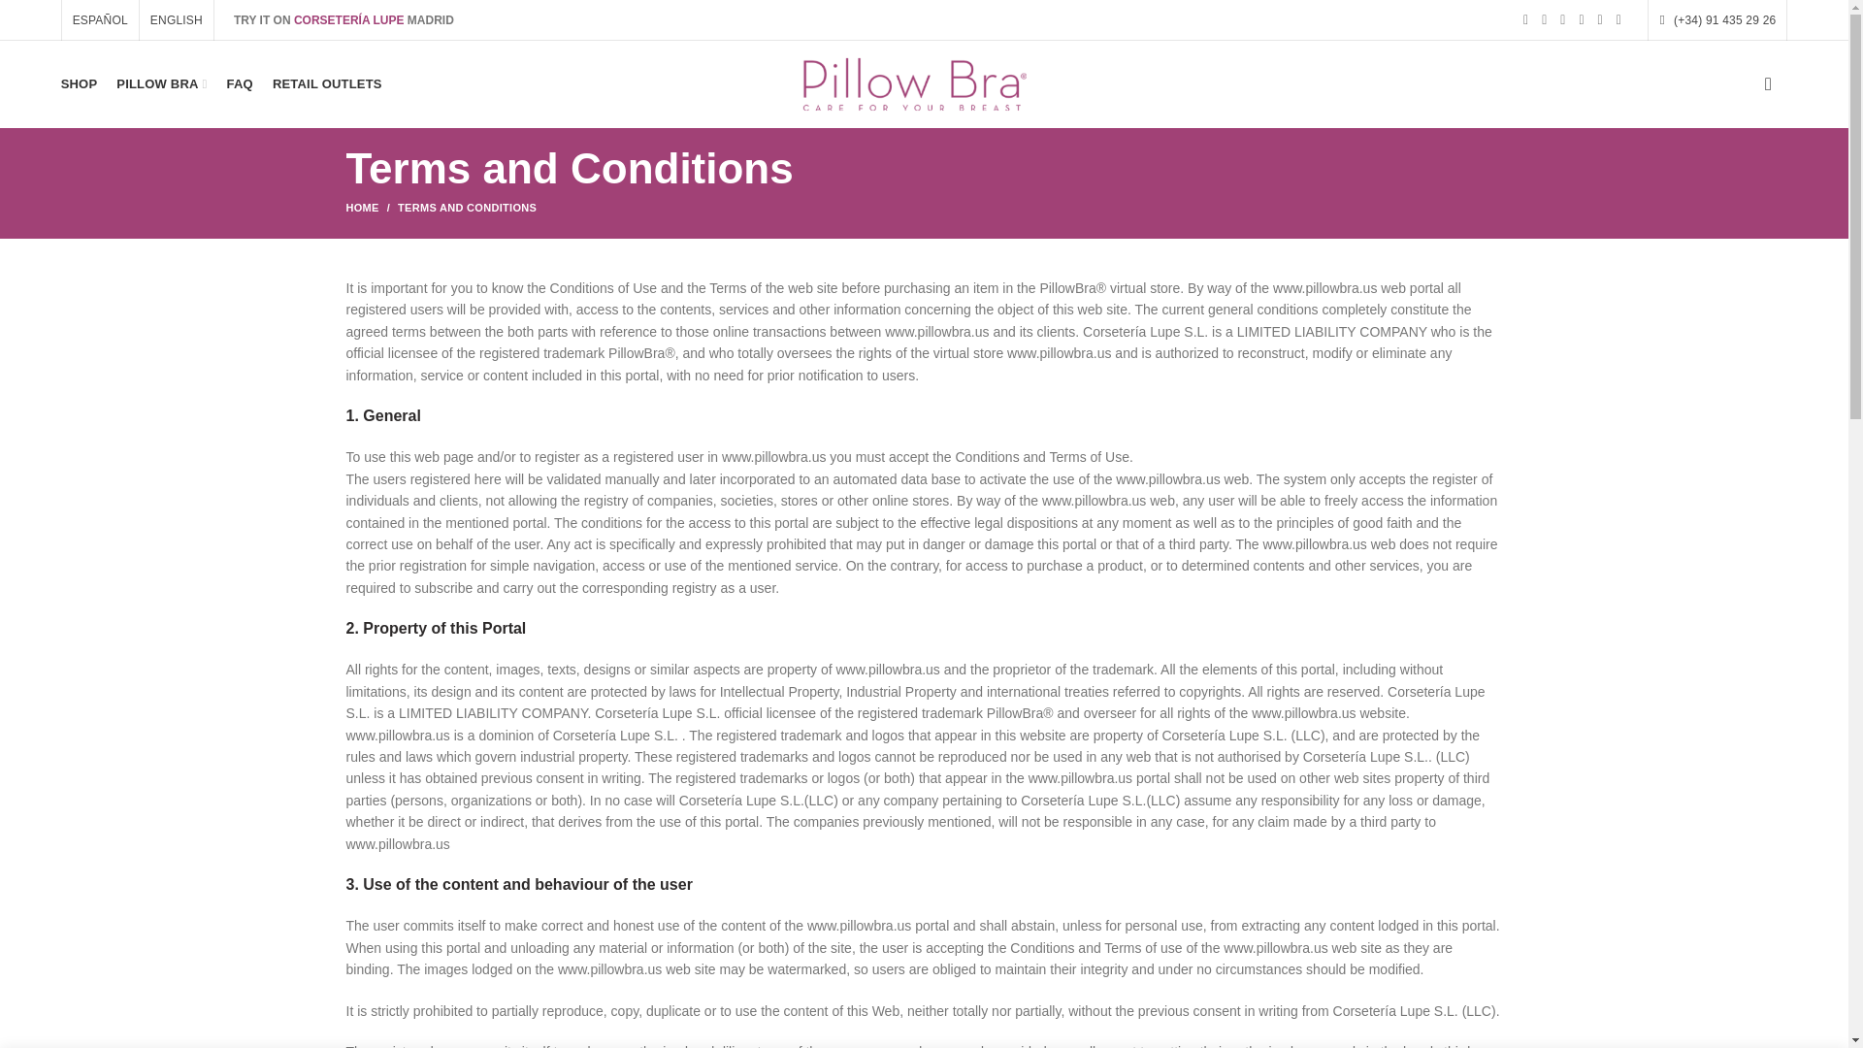 The width and height of the screenshot is (1863, 1048). I want to click on PILLOW BRA, so click(161, 83).